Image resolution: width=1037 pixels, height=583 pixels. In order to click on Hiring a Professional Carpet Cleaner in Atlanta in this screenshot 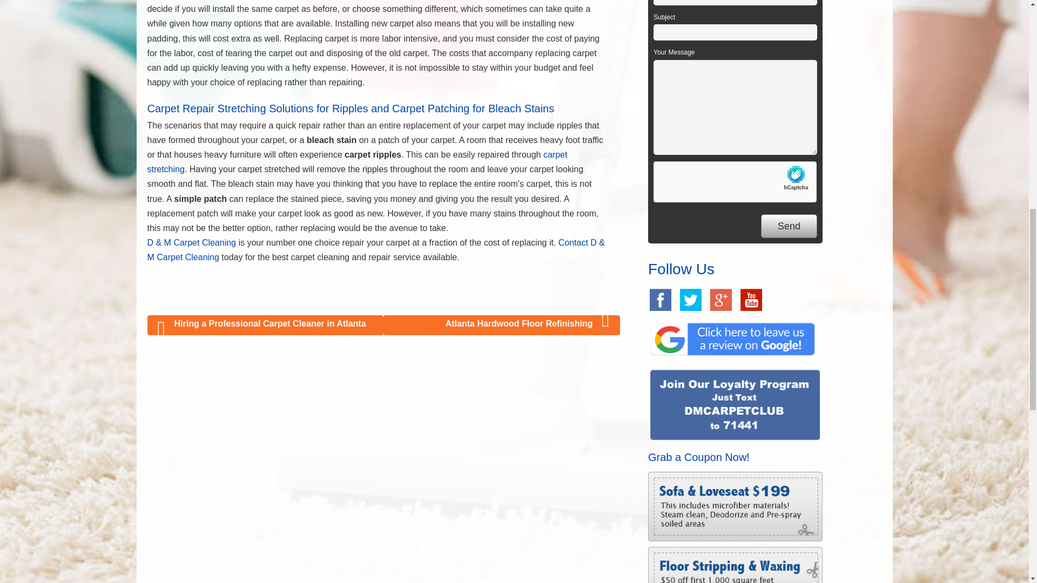, I will do `click(265, 325)`.